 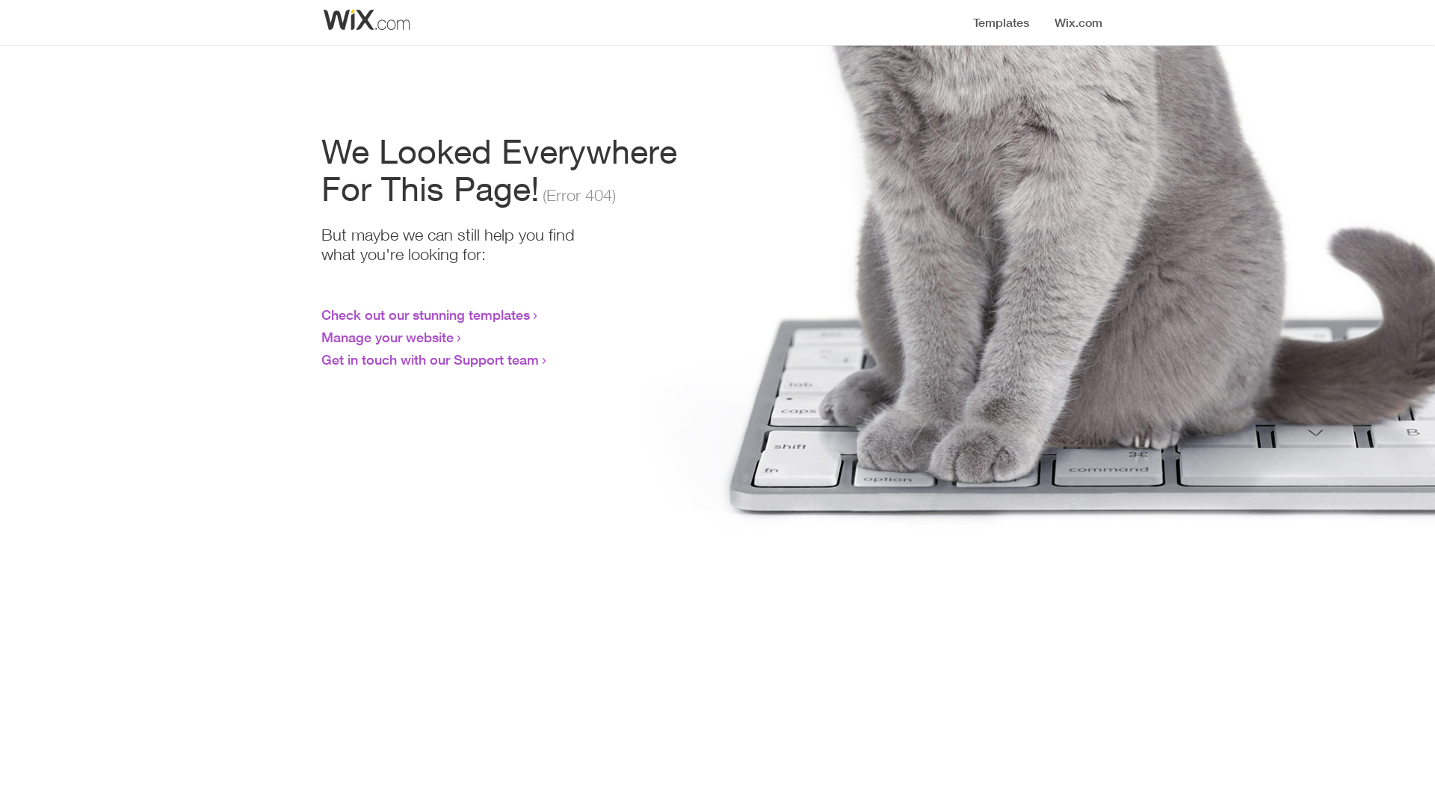 I want to click on Get in touch with our Support team, so click(x=430, y=359).